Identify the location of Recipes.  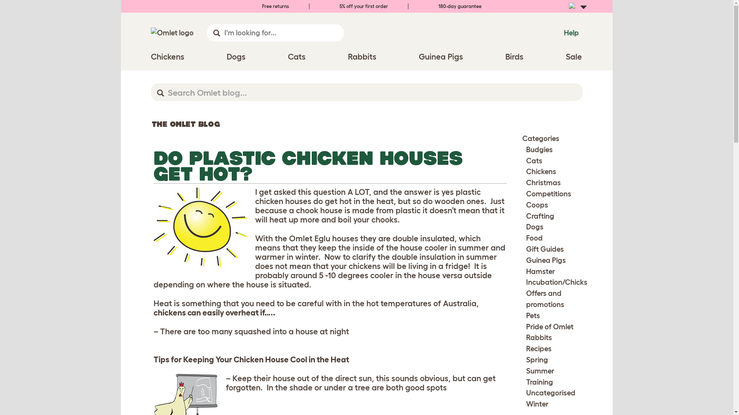
(539, 349).